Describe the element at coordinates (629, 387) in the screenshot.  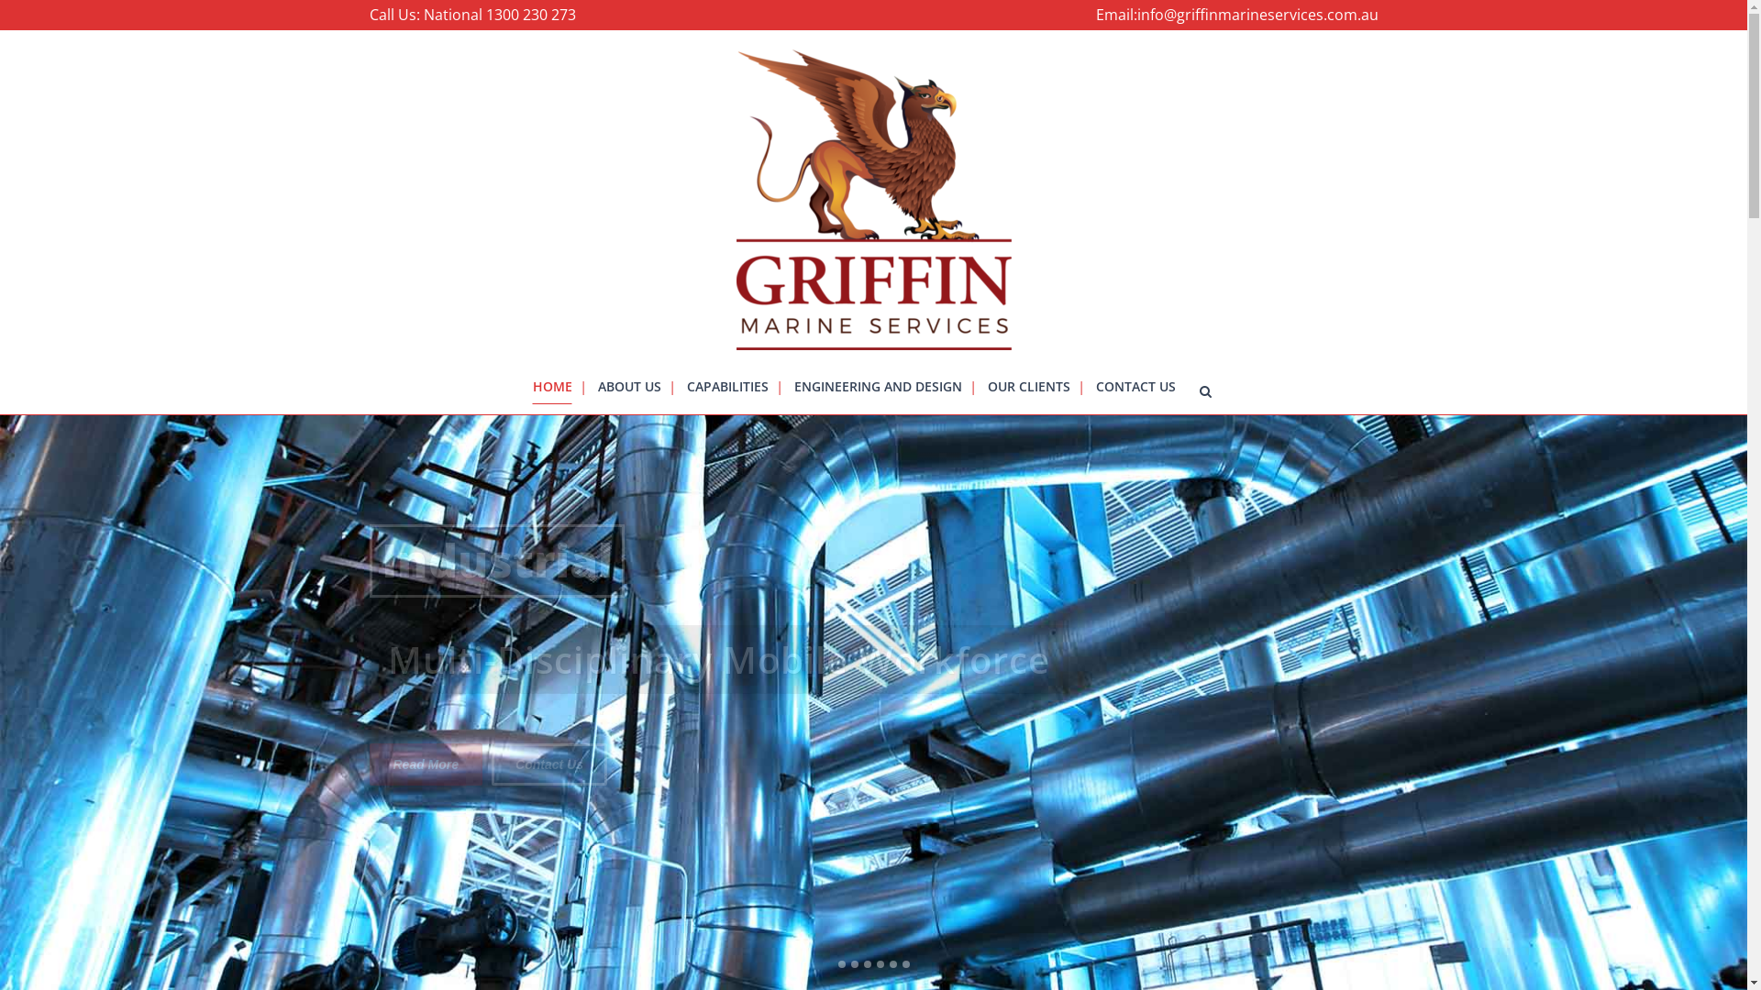
I see `ABOUT US` at that location.